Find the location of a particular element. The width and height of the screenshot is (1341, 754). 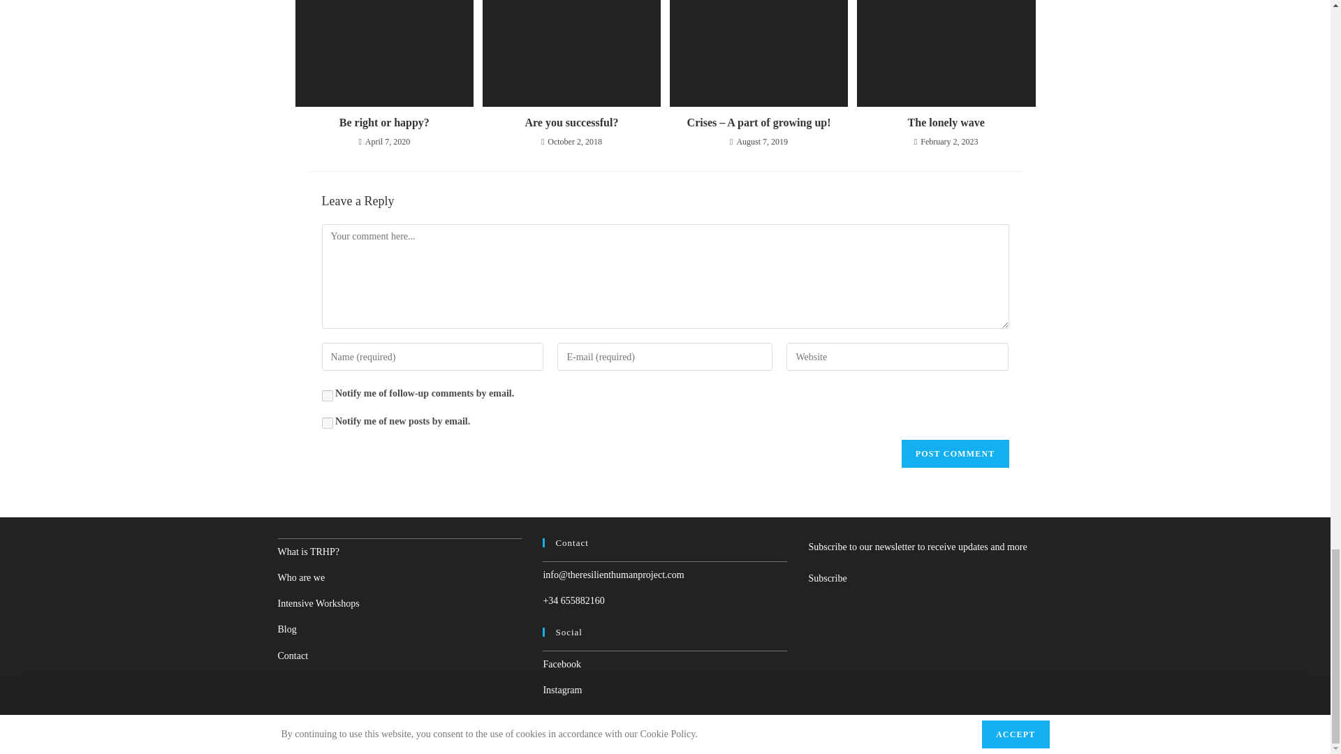

Who are we is located at coordinates (302, 577).